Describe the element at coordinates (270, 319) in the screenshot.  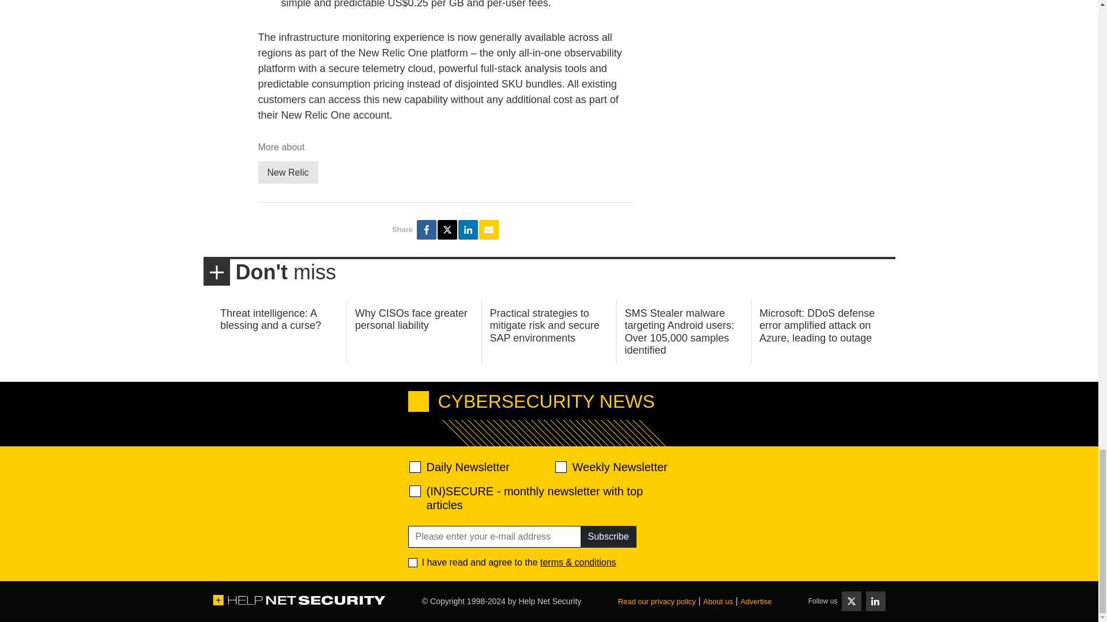
I see `Threat intelligence: A blessing and a curse?` at that location.